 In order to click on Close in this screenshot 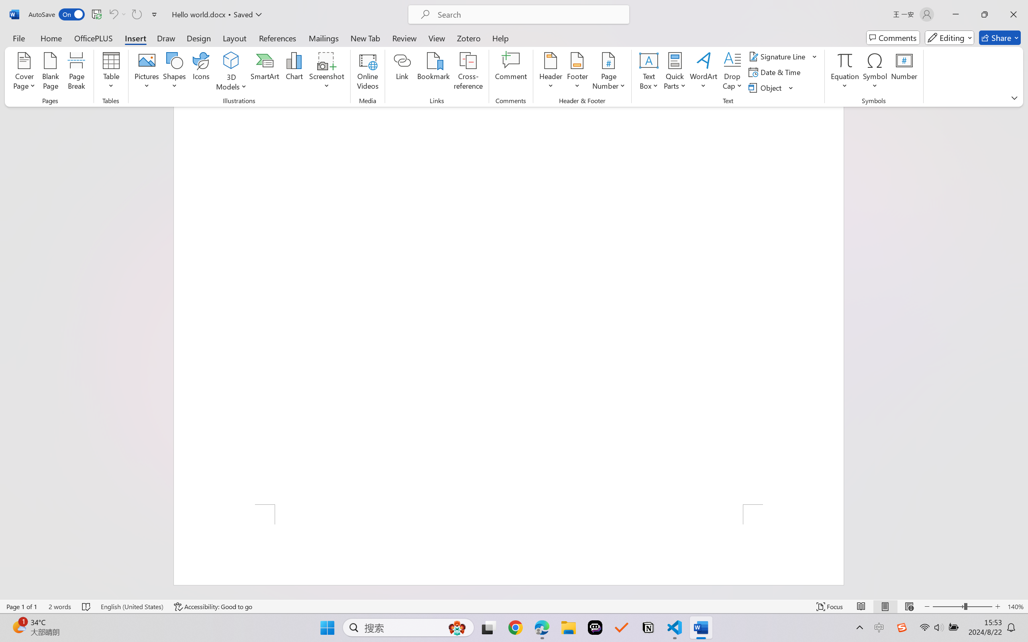, I will do `click(1014, 14)`.